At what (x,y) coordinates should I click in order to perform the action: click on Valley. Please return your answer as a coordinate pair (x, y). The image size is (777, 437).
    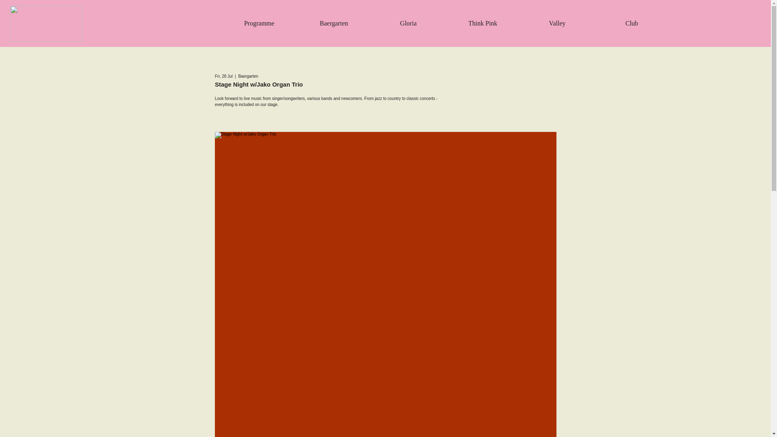
    Looking at the image, I should click on (557, 23).